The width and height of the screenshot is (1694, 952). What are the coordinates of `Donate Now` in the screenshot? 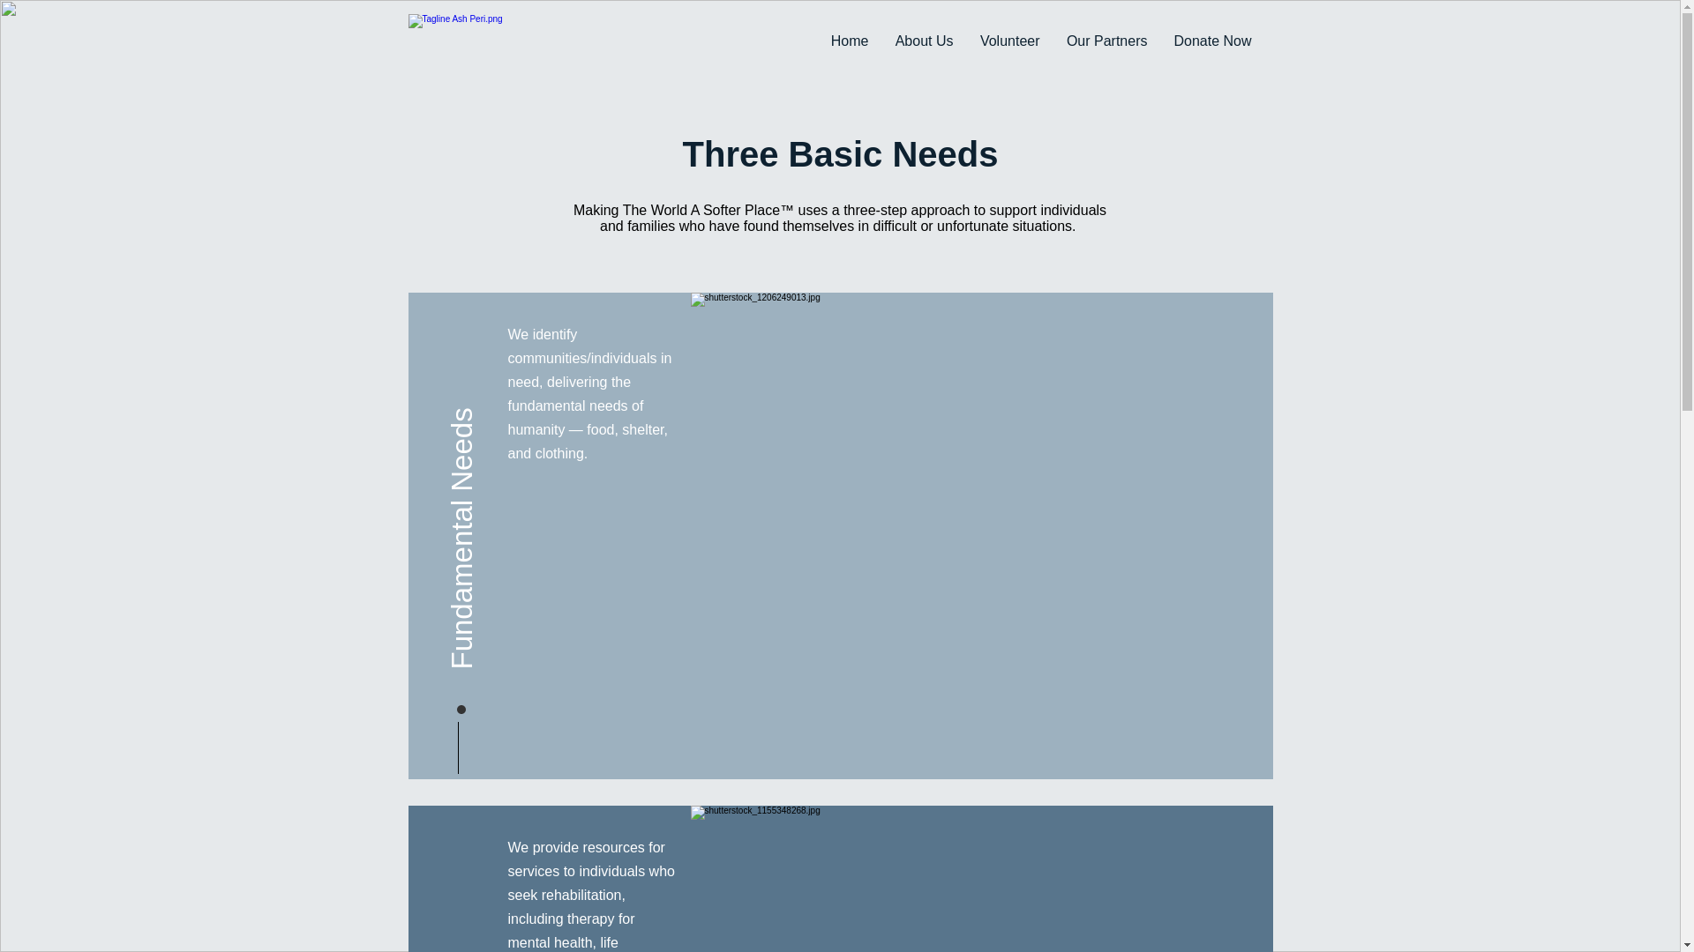 It's located at (1212, 41).